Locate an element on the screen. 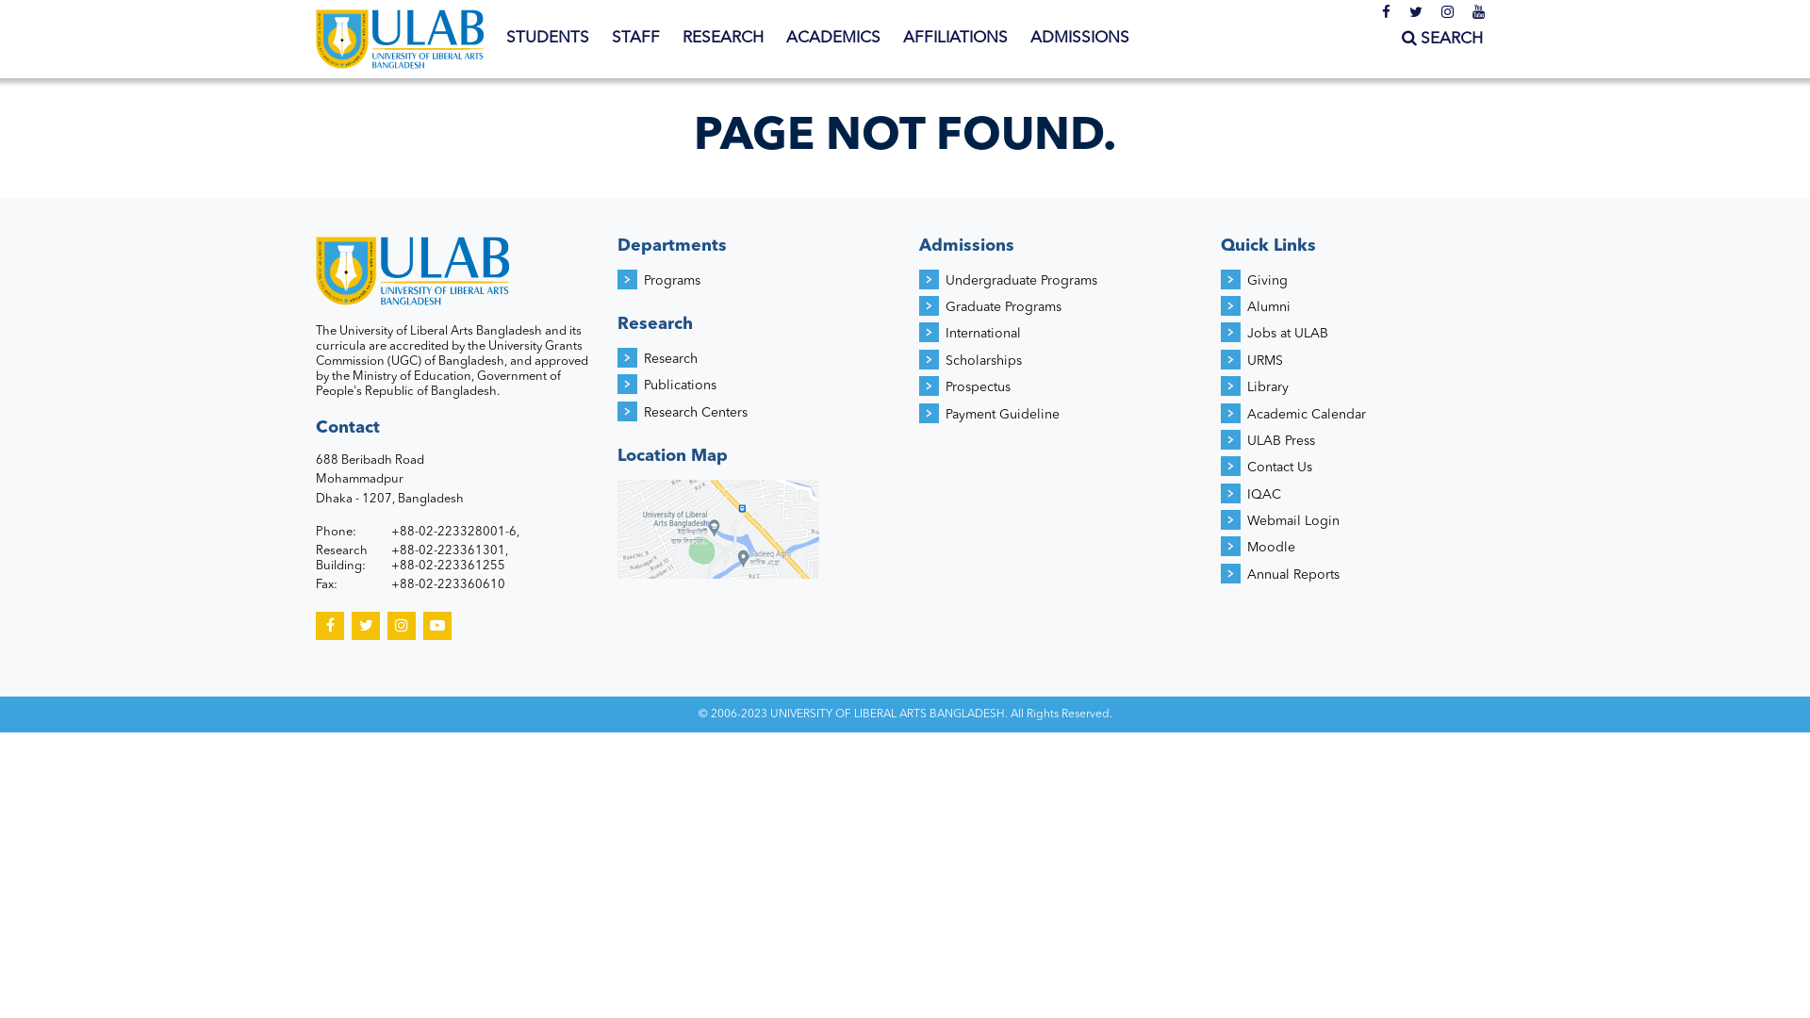 The width and height of the screenshot is (1810, 1018). Academic Calendar is located at coordinates (1307, 415).